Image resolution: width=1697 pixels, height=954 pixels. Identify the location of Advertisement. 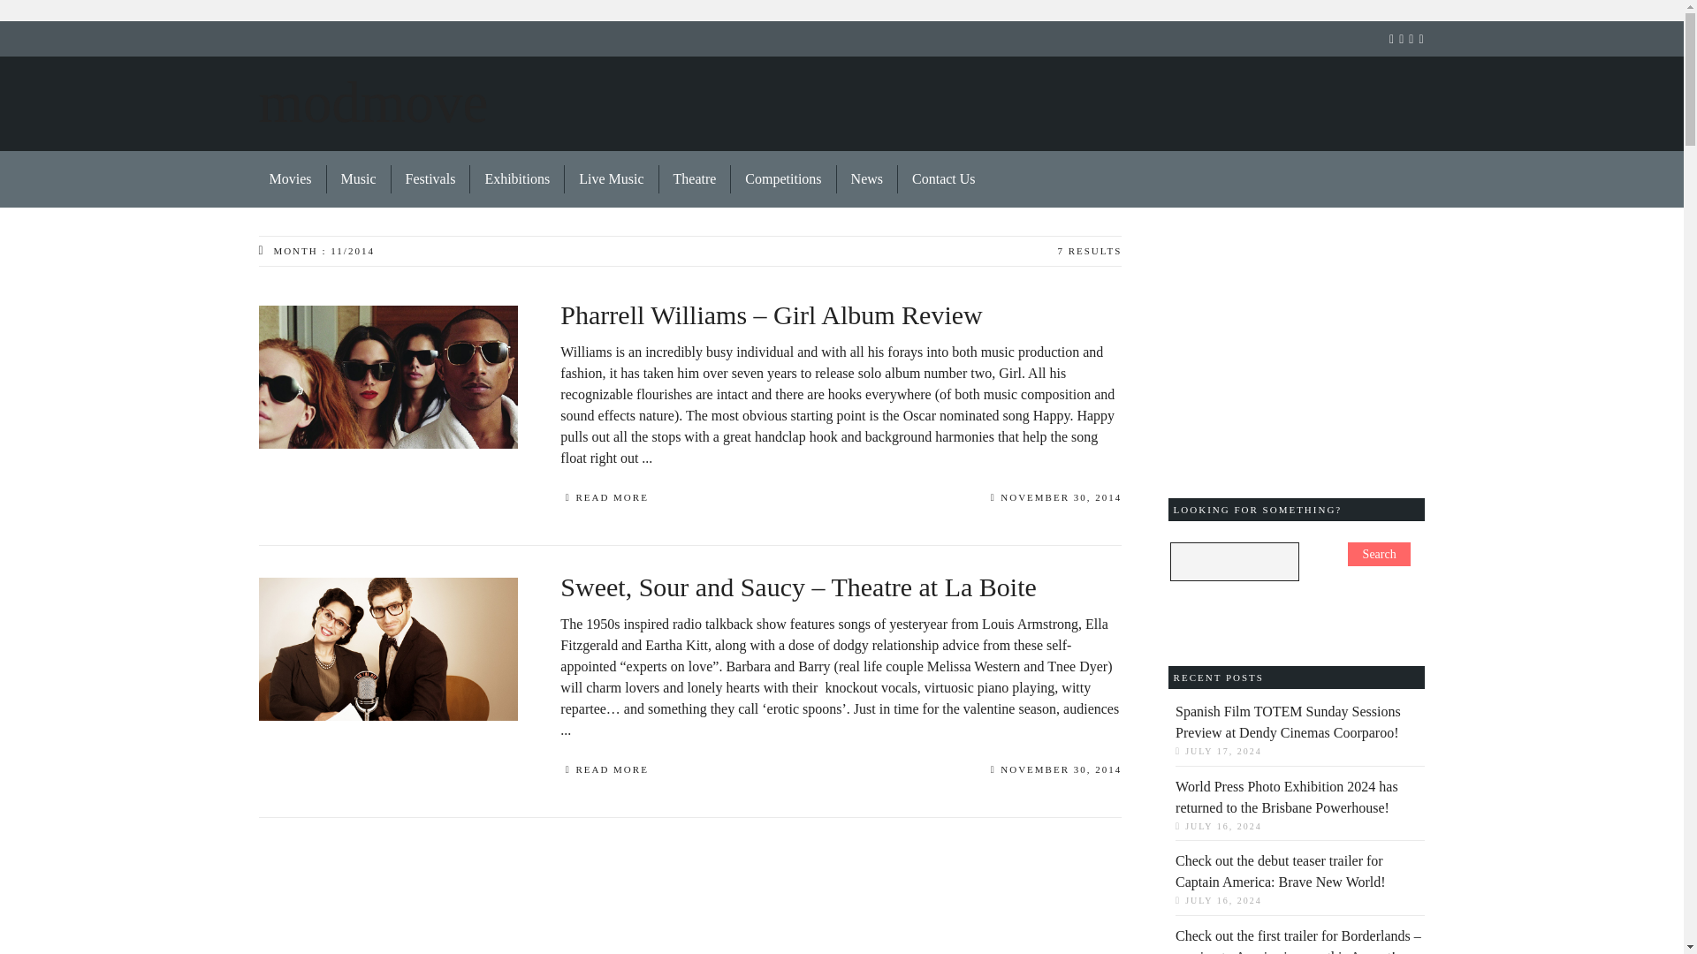
(1301, 346).